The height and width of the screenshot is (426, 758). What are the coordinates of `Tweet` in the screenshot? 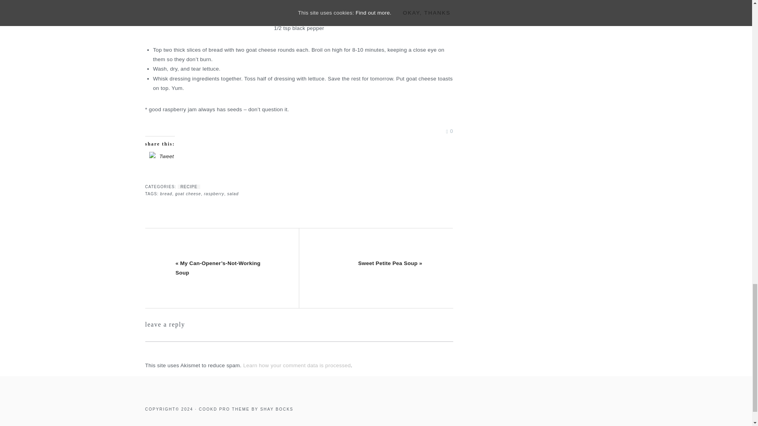 It's located at (167, 156).